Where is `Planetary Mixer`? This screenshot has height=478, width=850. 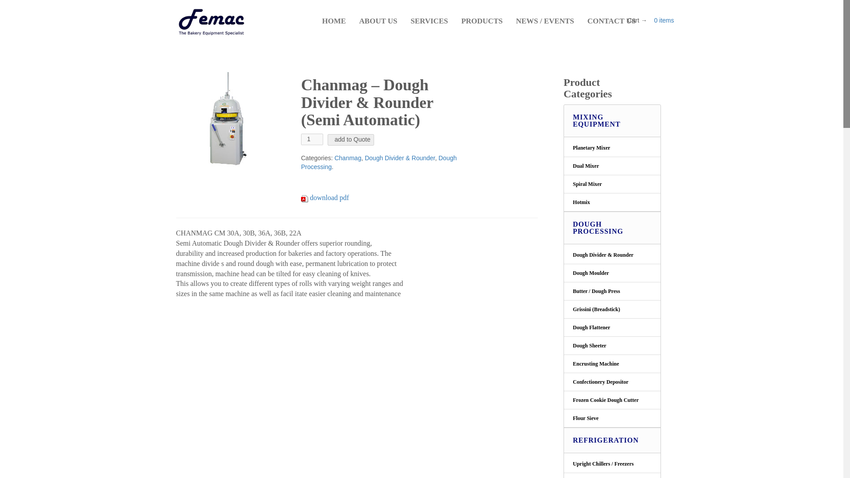 Planetary Mixer is located at coordinates (612, 147).